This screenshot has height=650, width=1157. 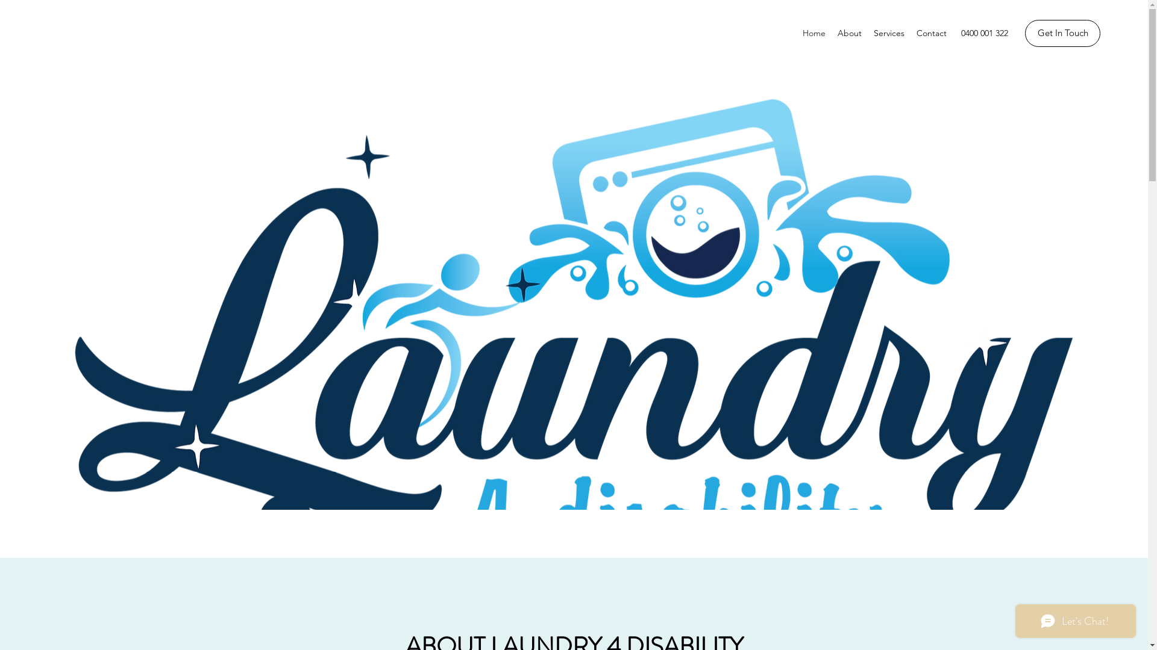 What do you see at coordinates (932, 33) in the screenshot?
I see `Contact` at bounding box center [932, 33].